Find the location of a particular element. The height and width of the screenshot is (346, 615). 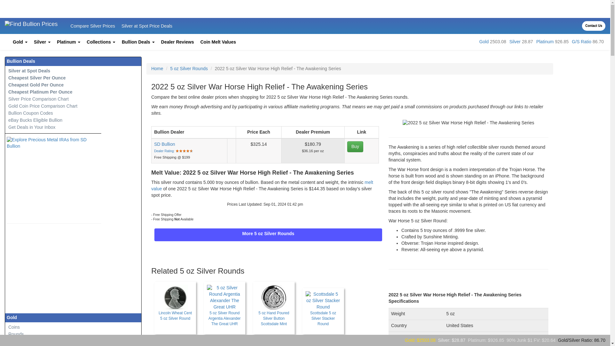

Gold is located at coordinates (20, 42).